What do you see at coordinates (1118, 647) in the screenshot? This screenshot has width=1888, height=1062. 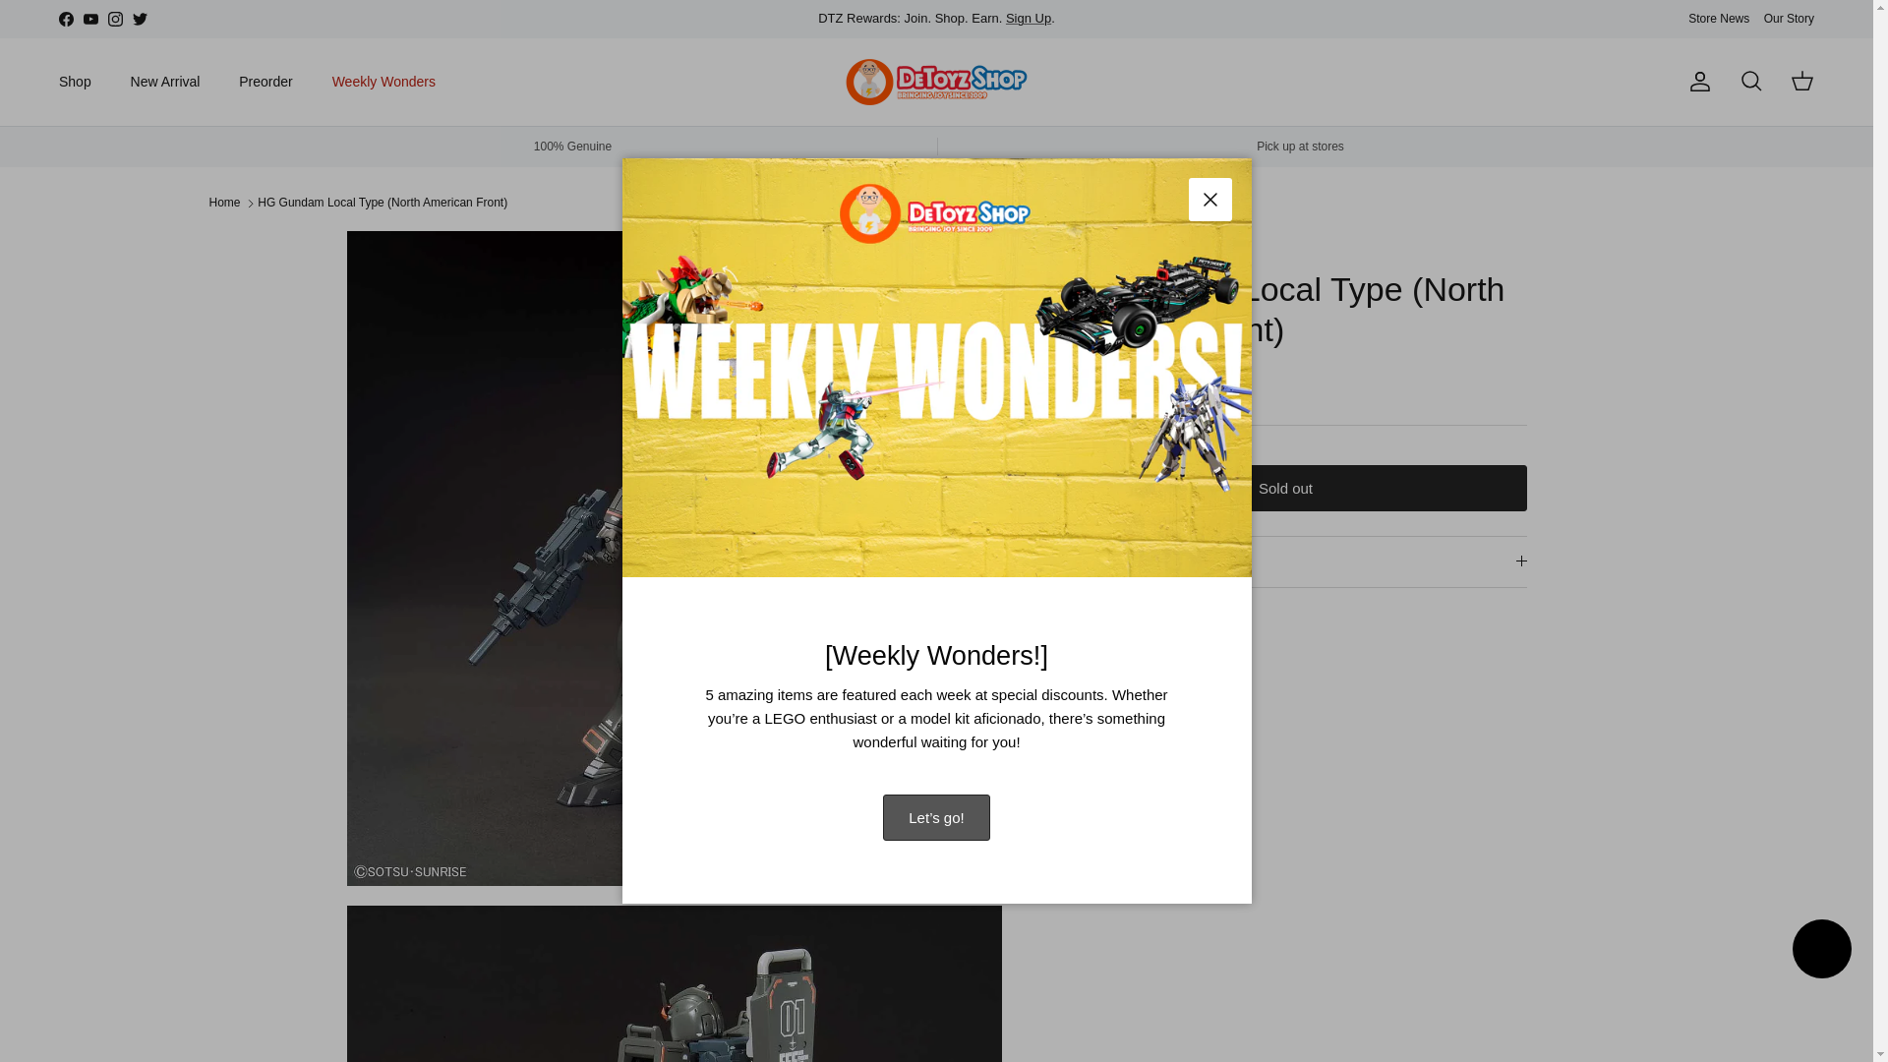 I see `Share on Facebook` at bounding box center [1118, 647].